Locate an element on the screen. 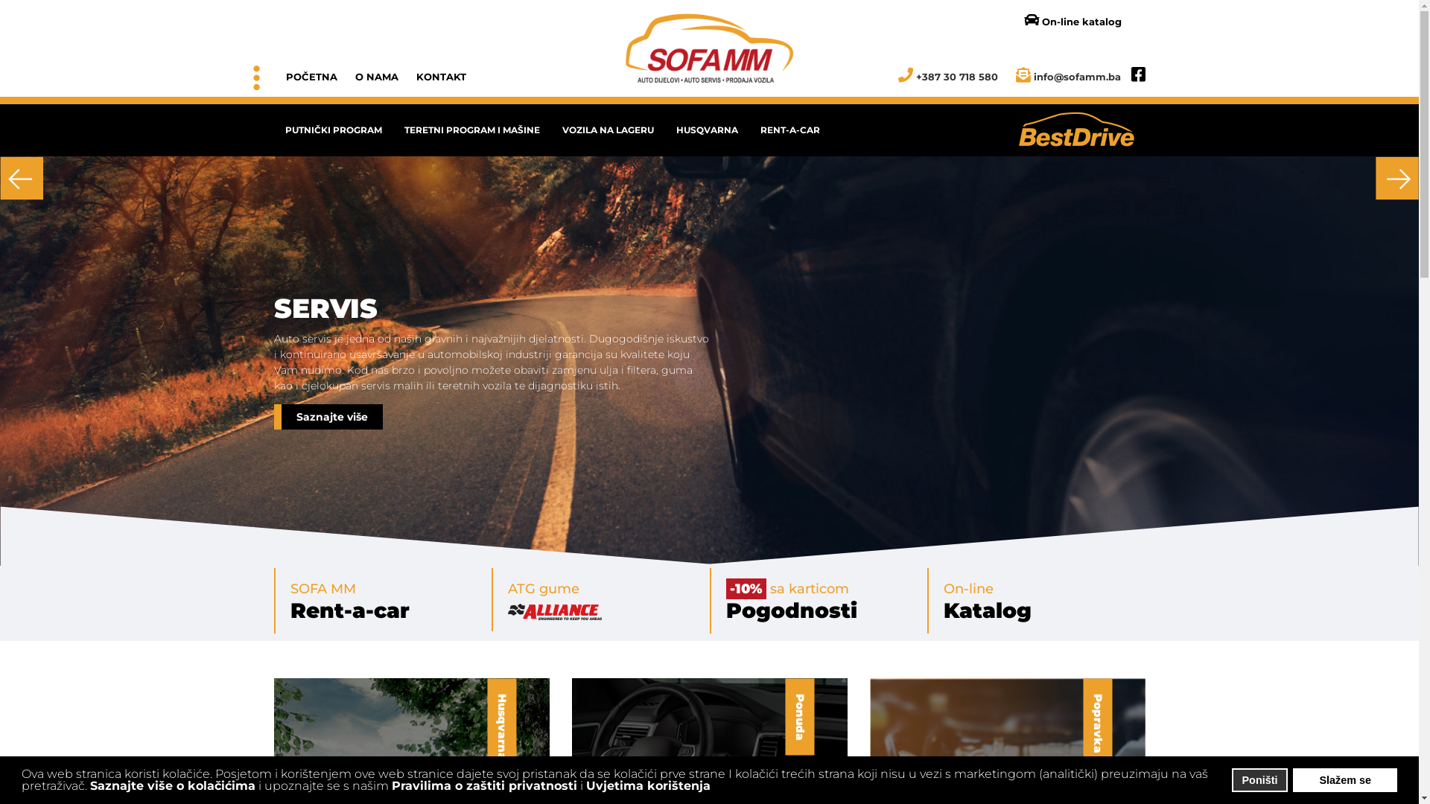  O NAMA is located at coordinates (376, 77).